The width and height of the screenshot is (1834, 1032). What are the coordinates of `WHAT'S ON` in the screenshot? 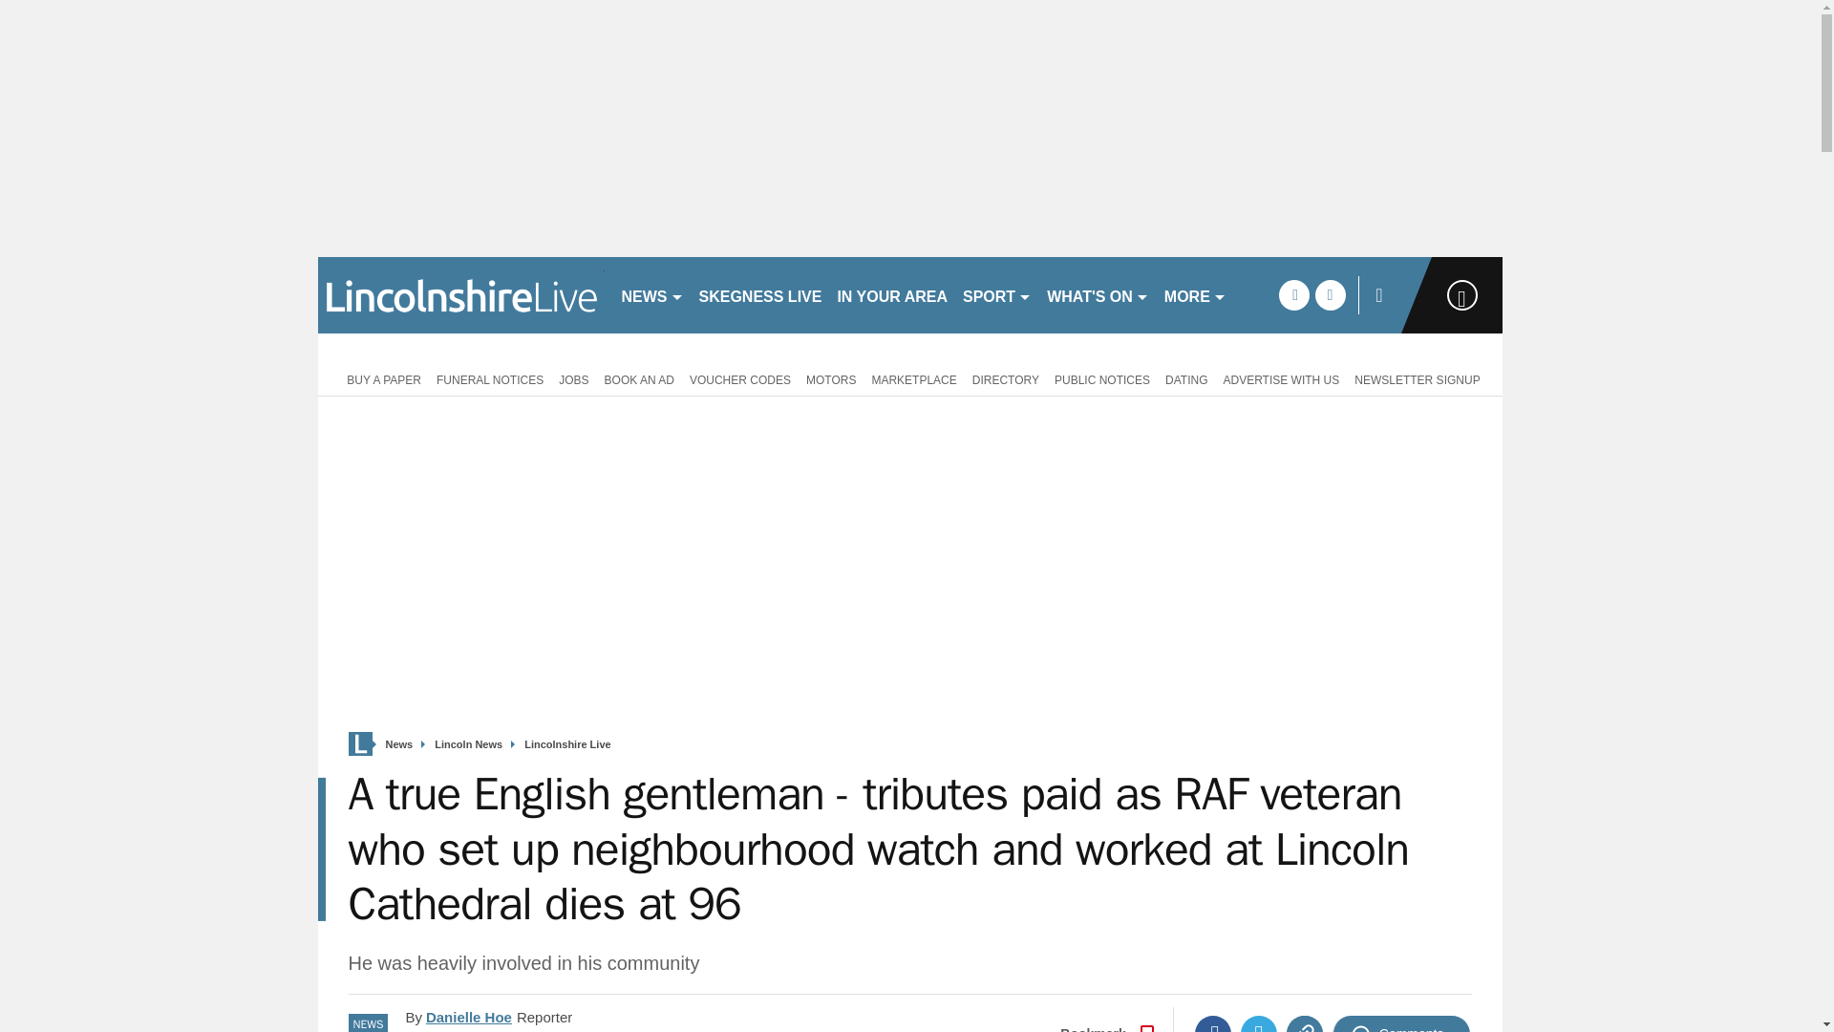 It's located at (1098, 294).